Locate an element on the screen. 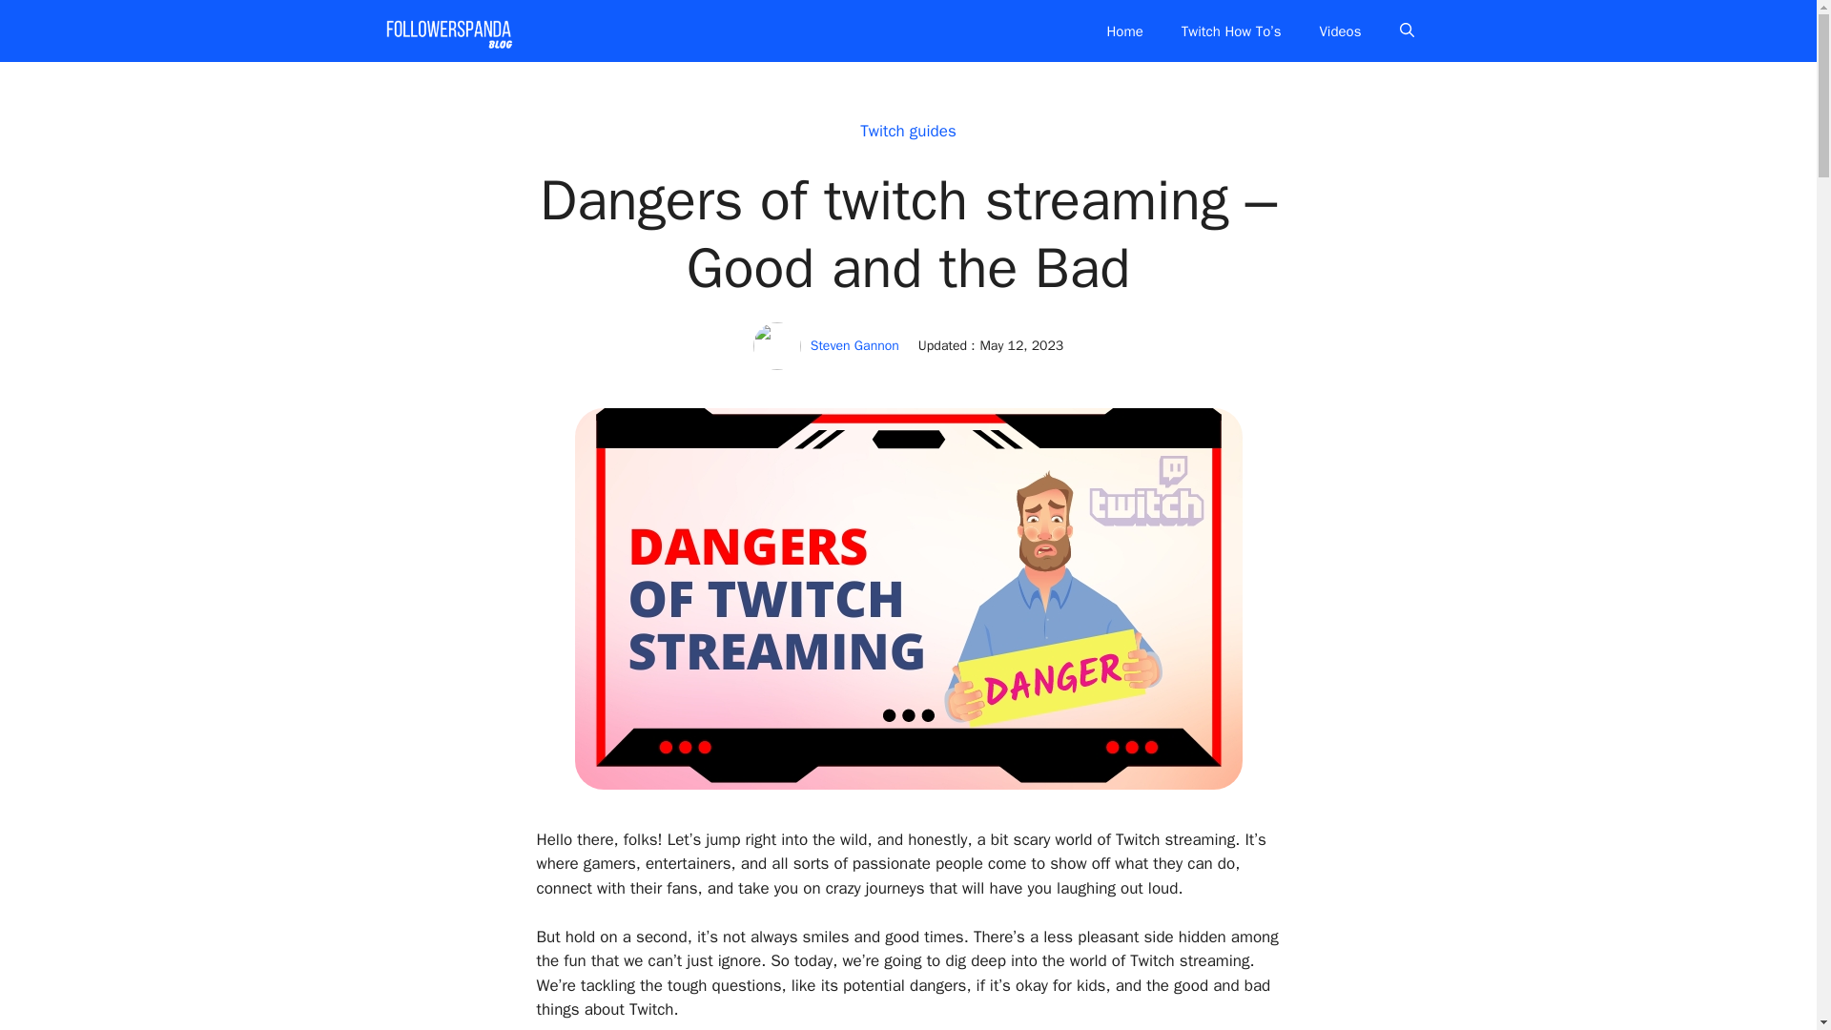 The height and width of the screenshot is (1030, 1831). Videos is located at coordinates (1340, 31).